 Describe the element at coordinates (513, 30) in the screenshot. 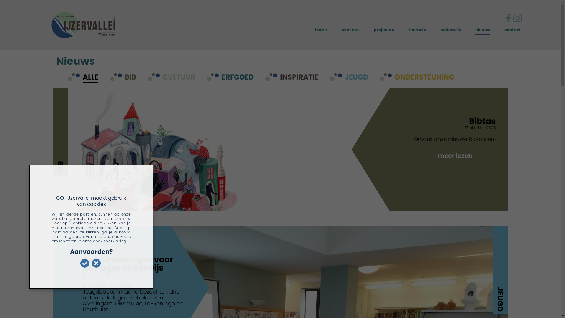

I see `contact` at that location.